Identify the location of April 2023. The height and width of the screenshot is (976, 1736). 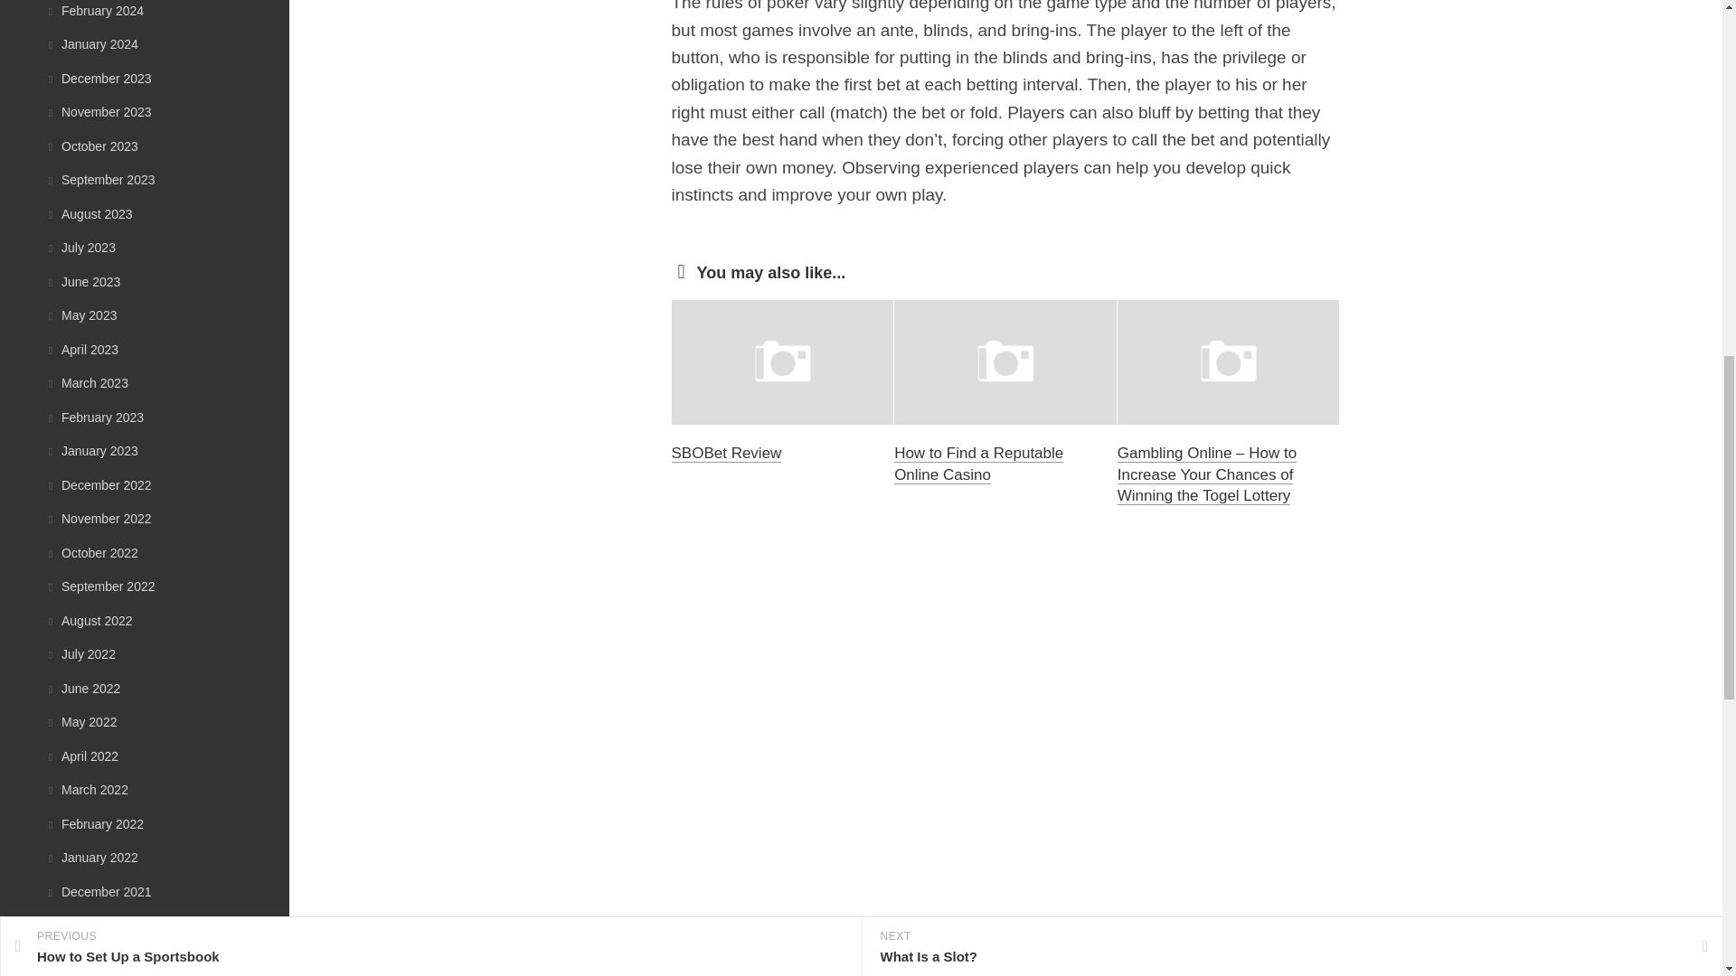
(81, 349).